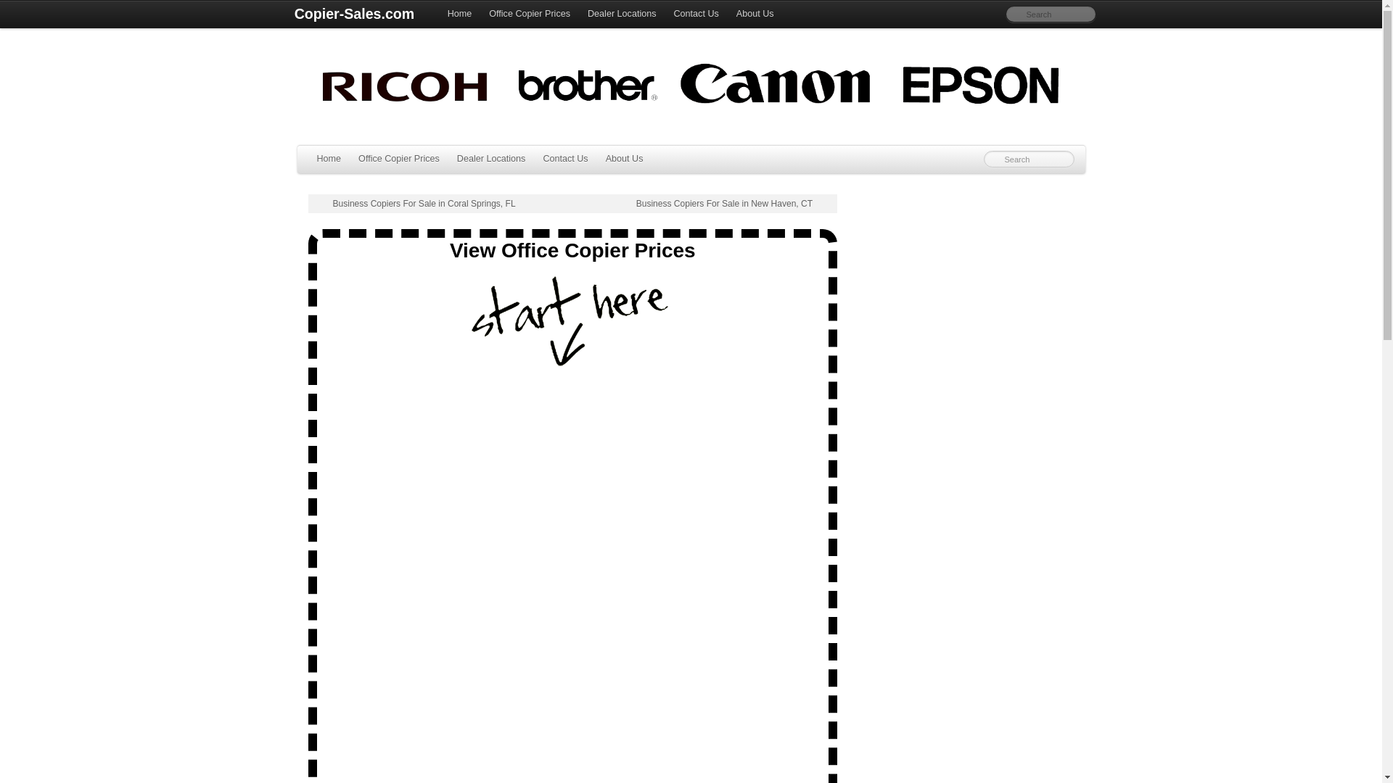 The height and width of the screenshot is (783, 1393). I want to click on Office Copier Prices, so click(399, 159).